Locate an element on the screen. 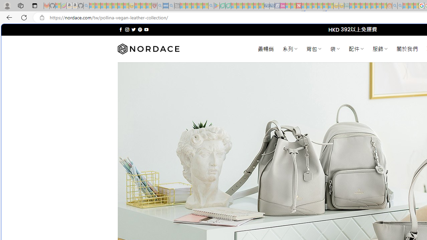  Robert H. Shmerling, MD - Harvard Health - Sleeping is located at coordinates (154, 6).